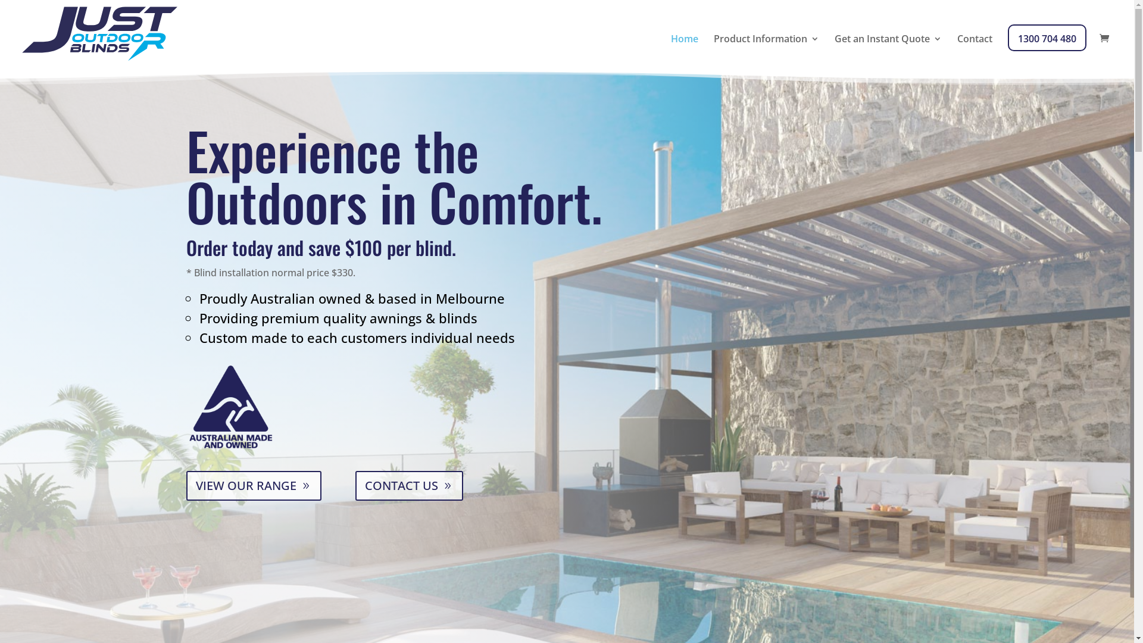 This screenshot has height=643, width=1143. Describe the element at coordinates (254, 486) in the screenshot. I see `VIEW OUR RANGE` at that location.